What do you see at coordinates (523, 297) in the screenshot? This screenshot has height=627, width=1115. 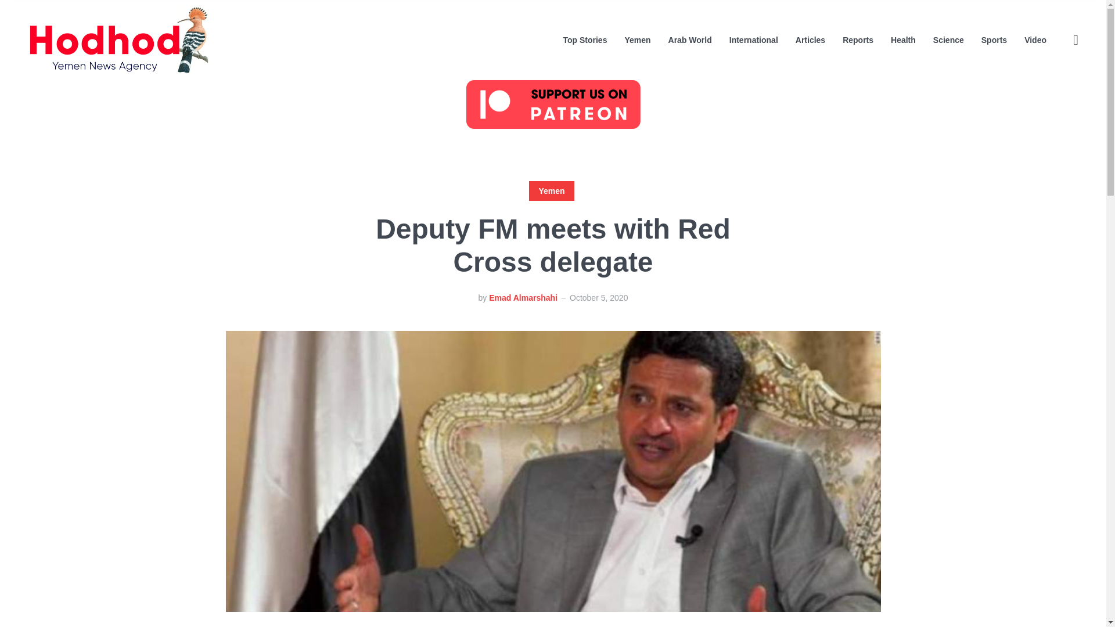 I see `Emad Almarshahi` at bounding box center [523, 297].